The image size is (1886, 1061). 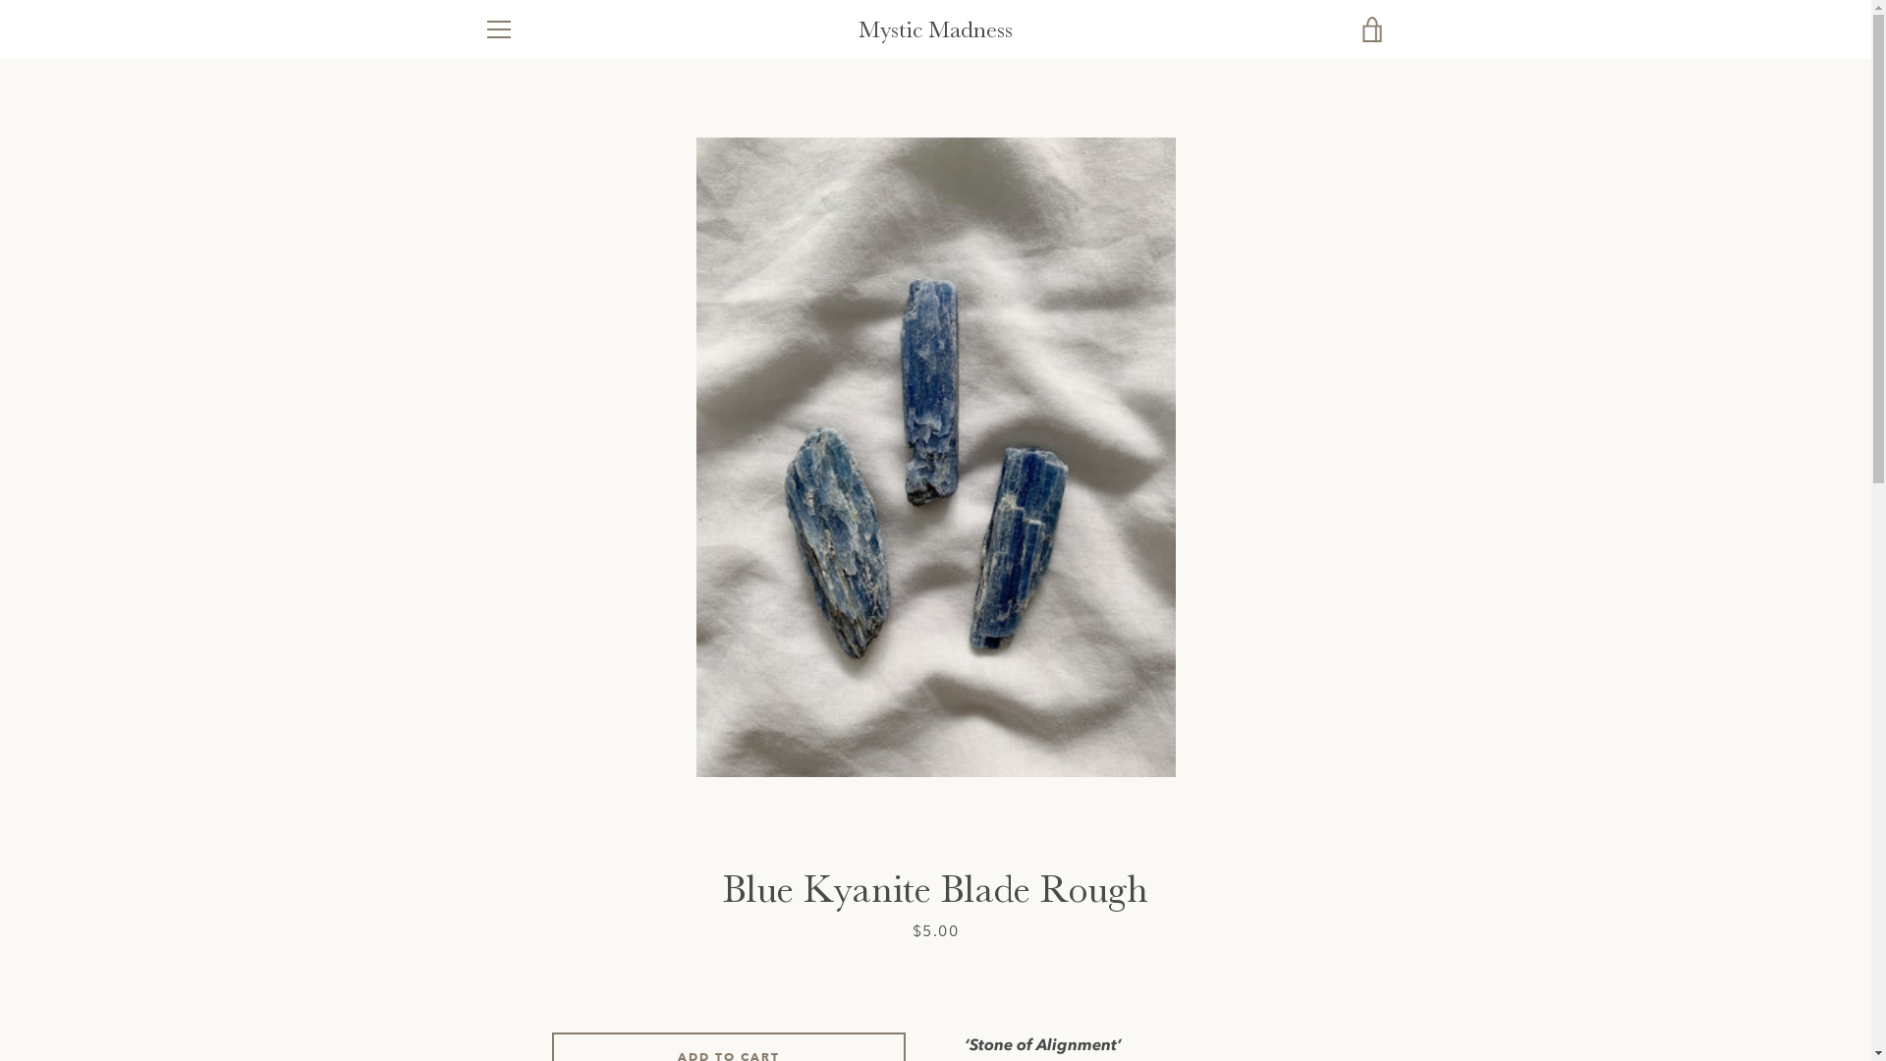 I want to click on Skip to content, so click(x=0, y=0).